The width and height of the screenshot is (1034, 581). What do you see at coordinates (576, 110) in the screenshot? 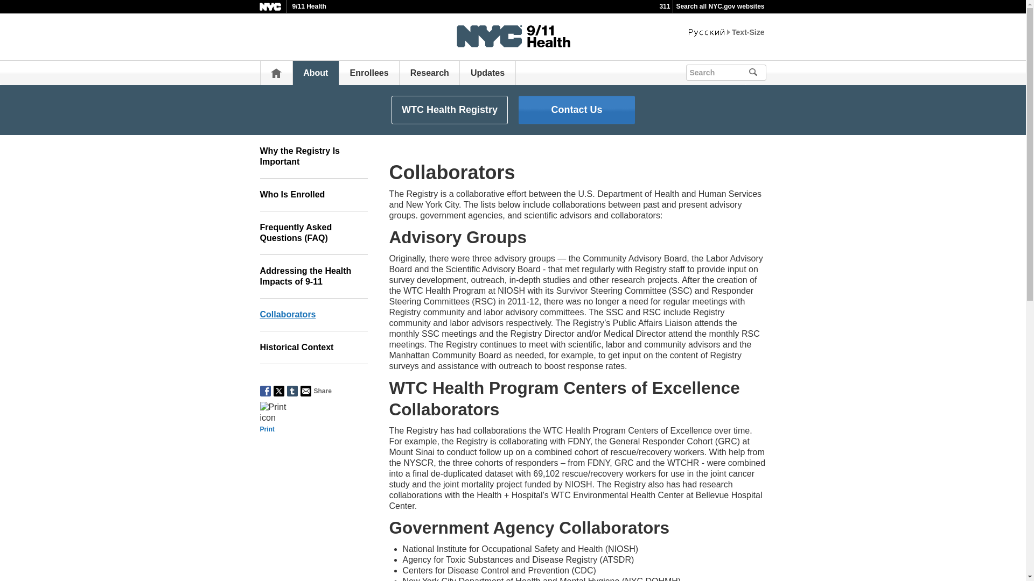
I see `Contact Us` at bounding box center [576, 110].